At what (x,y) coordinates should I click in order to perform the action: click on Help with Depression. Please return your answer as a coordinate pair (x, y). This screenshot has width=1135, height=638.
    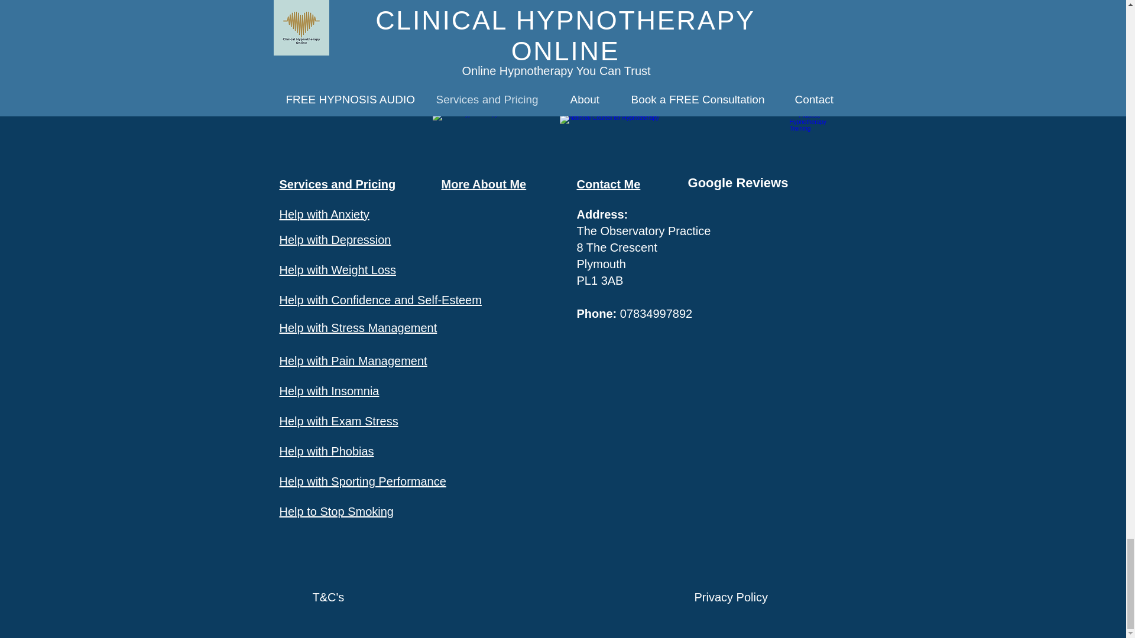
    Looking at the image, I should click on (335, 240).